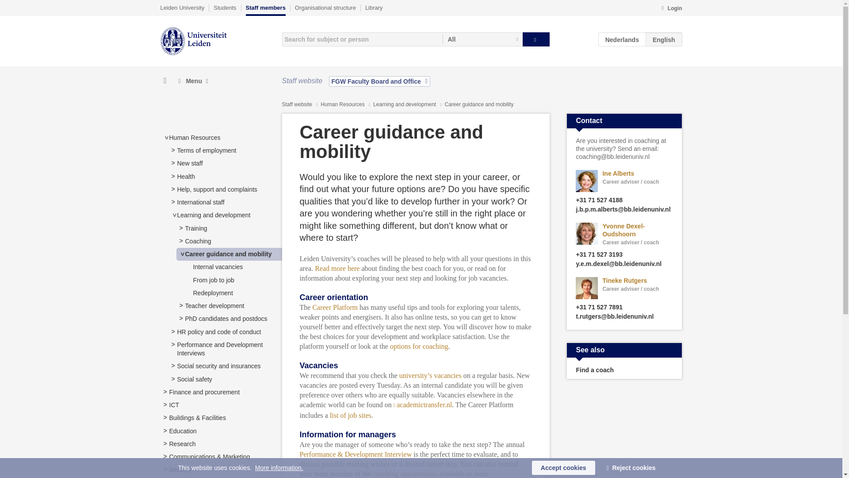  I want to click on Organisational structure, so click(325, 8).